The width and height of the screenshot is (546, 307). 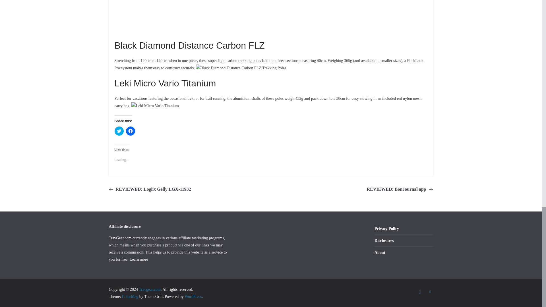 What do you see at coordinates (400, 189) in the screenshot?
I see `REVIEWED: BonJournal app` at bounding box center [400, 189].